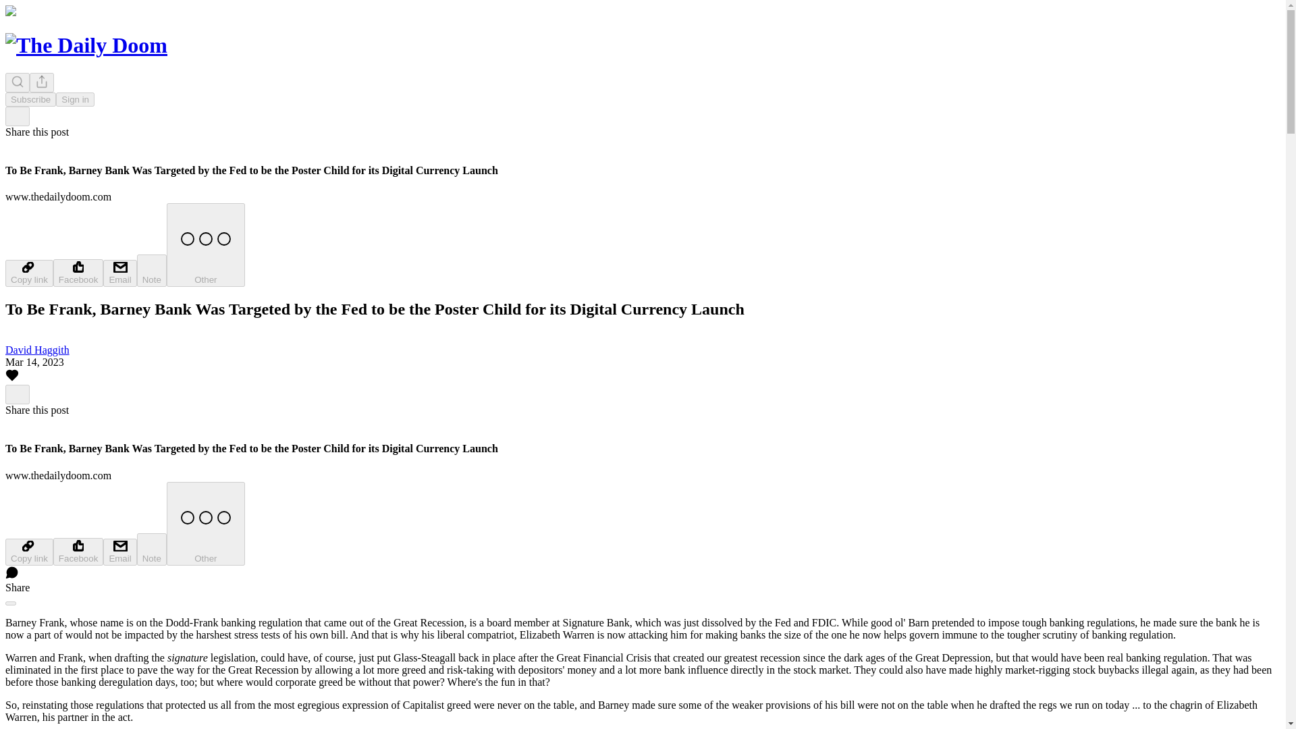 Image resolution: width=1296 pixels, height=729 pixels. I want to click on Note, so click(152, 270).